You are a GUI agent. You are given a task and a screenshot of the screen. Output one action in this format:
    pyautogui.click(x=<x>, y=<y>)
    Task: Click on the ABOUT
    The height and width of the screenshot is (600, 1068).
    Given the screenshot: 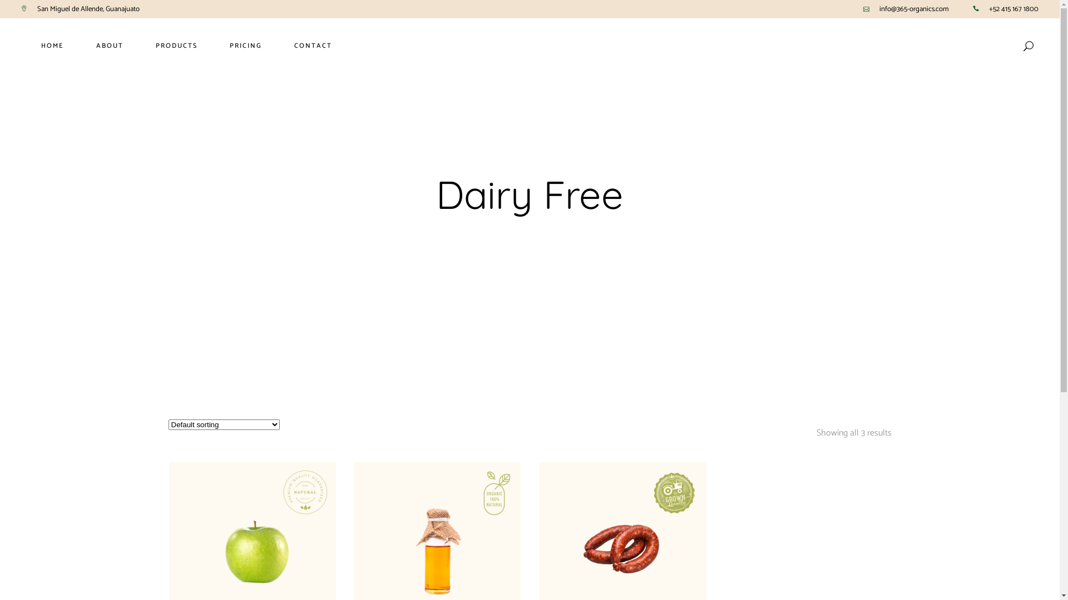 What is the action you would take?
    pyautogui.click(x=110, y=46)
    